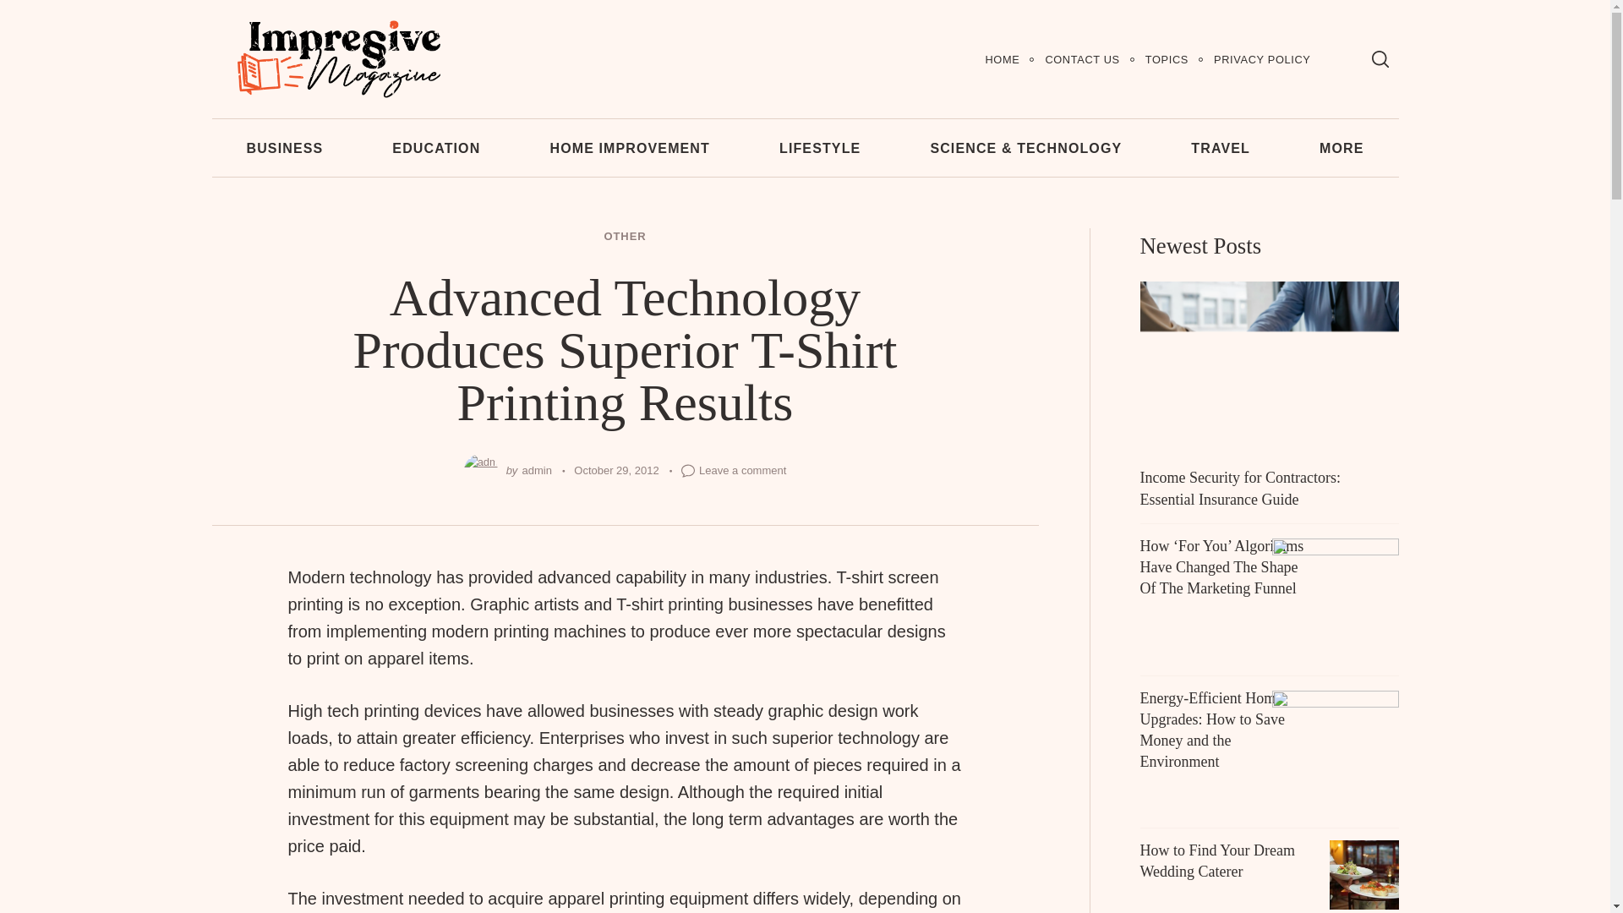 This screenshot has width=1623, height=913. What do you see at coordinates (742, 470) in the screenshot?
I see `Leave a comment` at bounding box center [742, 470].